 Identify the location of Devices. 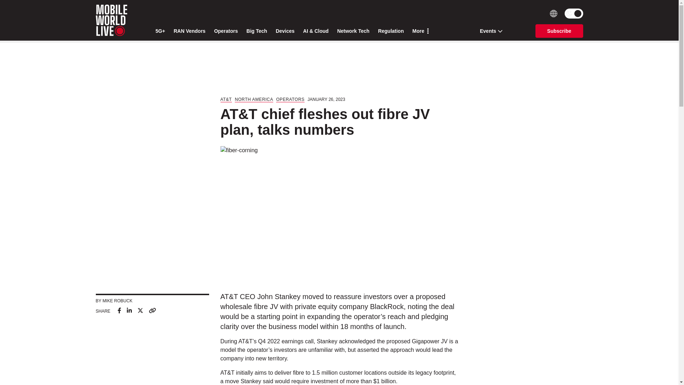
(285, 31).